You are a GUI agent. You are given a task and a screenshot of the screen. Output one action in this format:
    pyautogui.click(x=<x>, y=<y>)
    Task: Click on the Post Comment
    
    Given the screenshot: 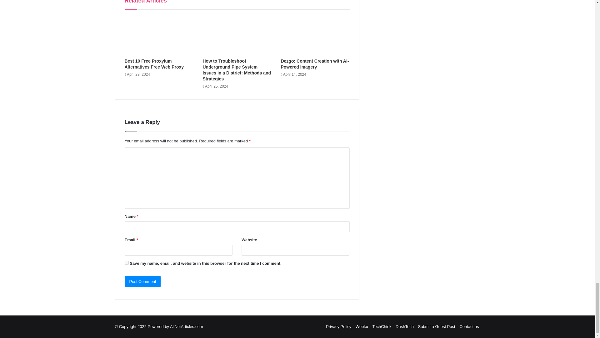 What is the action you would take?
    pyautogui.click(x=142, y=281)
    